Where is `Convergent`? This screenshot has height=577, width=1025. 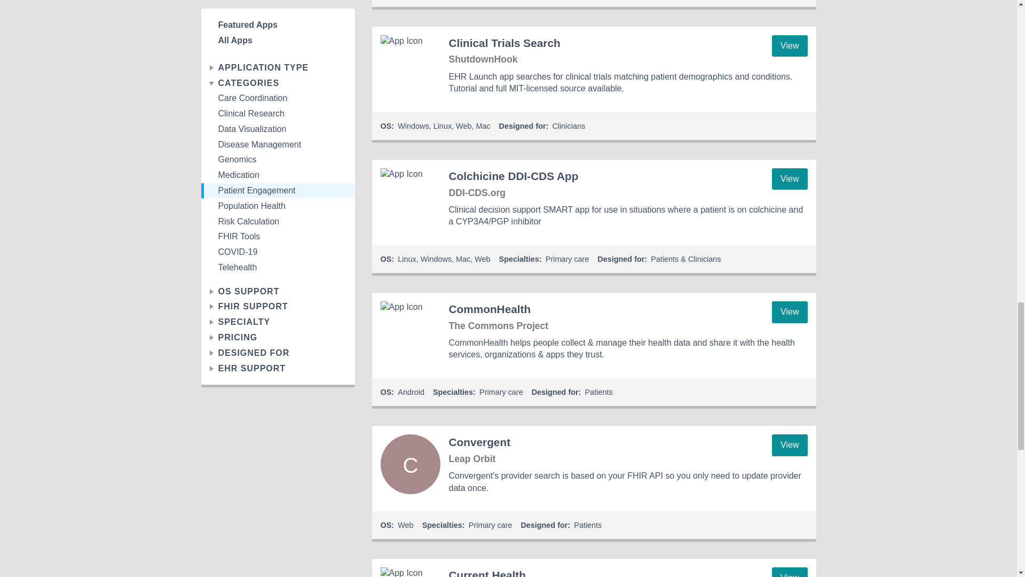
Convergent is located at coordinates (410, 464).